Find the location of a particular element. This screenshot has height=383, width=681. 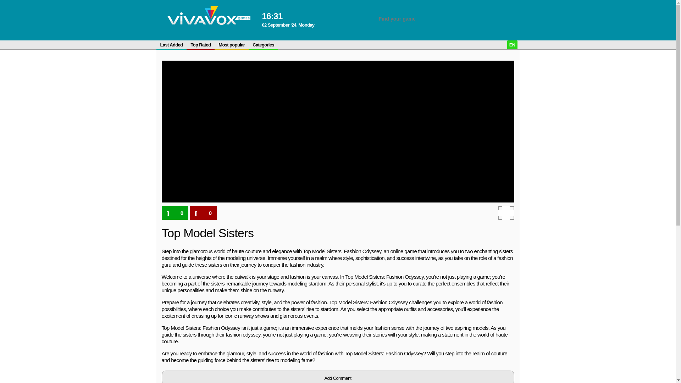

0 is located at coordinates (203, 213).